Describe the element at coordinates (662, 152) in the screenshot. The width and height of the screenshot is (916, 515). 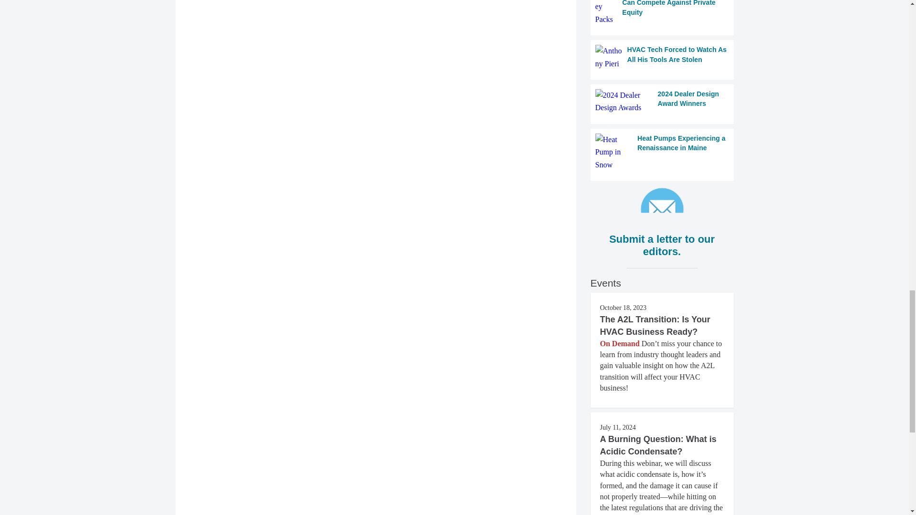
I see `Heat Pumps Experiencing a Renaissance in Maine` at that location.